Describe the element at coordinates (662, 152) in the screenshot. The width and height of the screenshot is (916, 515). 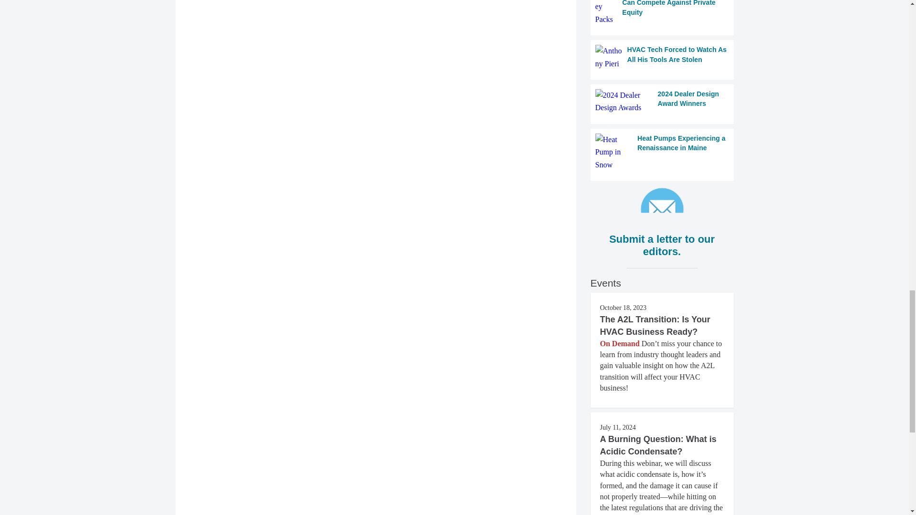
I see `Heat Pumps Experiencing a Renaissance in Maine` at that location.